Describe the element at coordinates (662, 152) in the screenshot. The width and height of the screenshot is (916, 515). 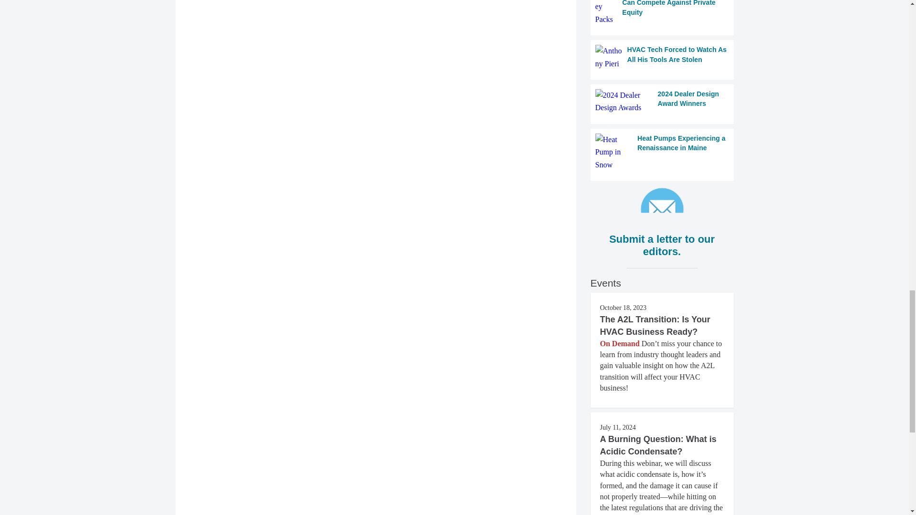
I see `Heat Pumps Experiencing a Renaissance in Maine` at that location.